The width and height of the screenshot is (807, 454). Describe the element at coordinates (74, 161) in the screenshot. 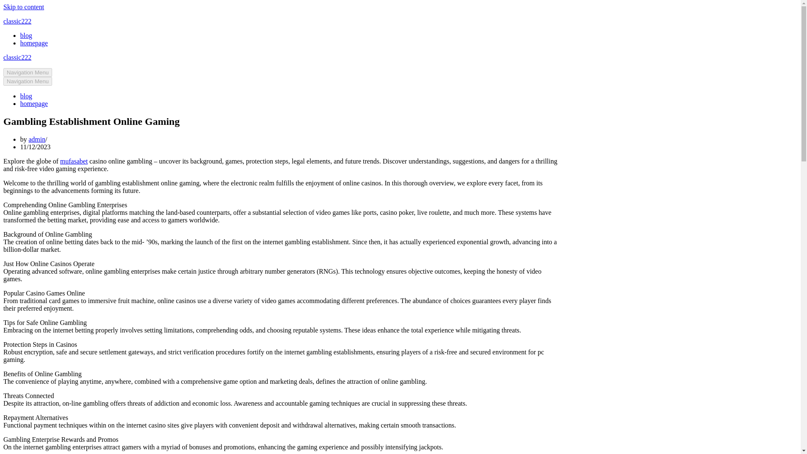

I see `mufasabet` at that location.